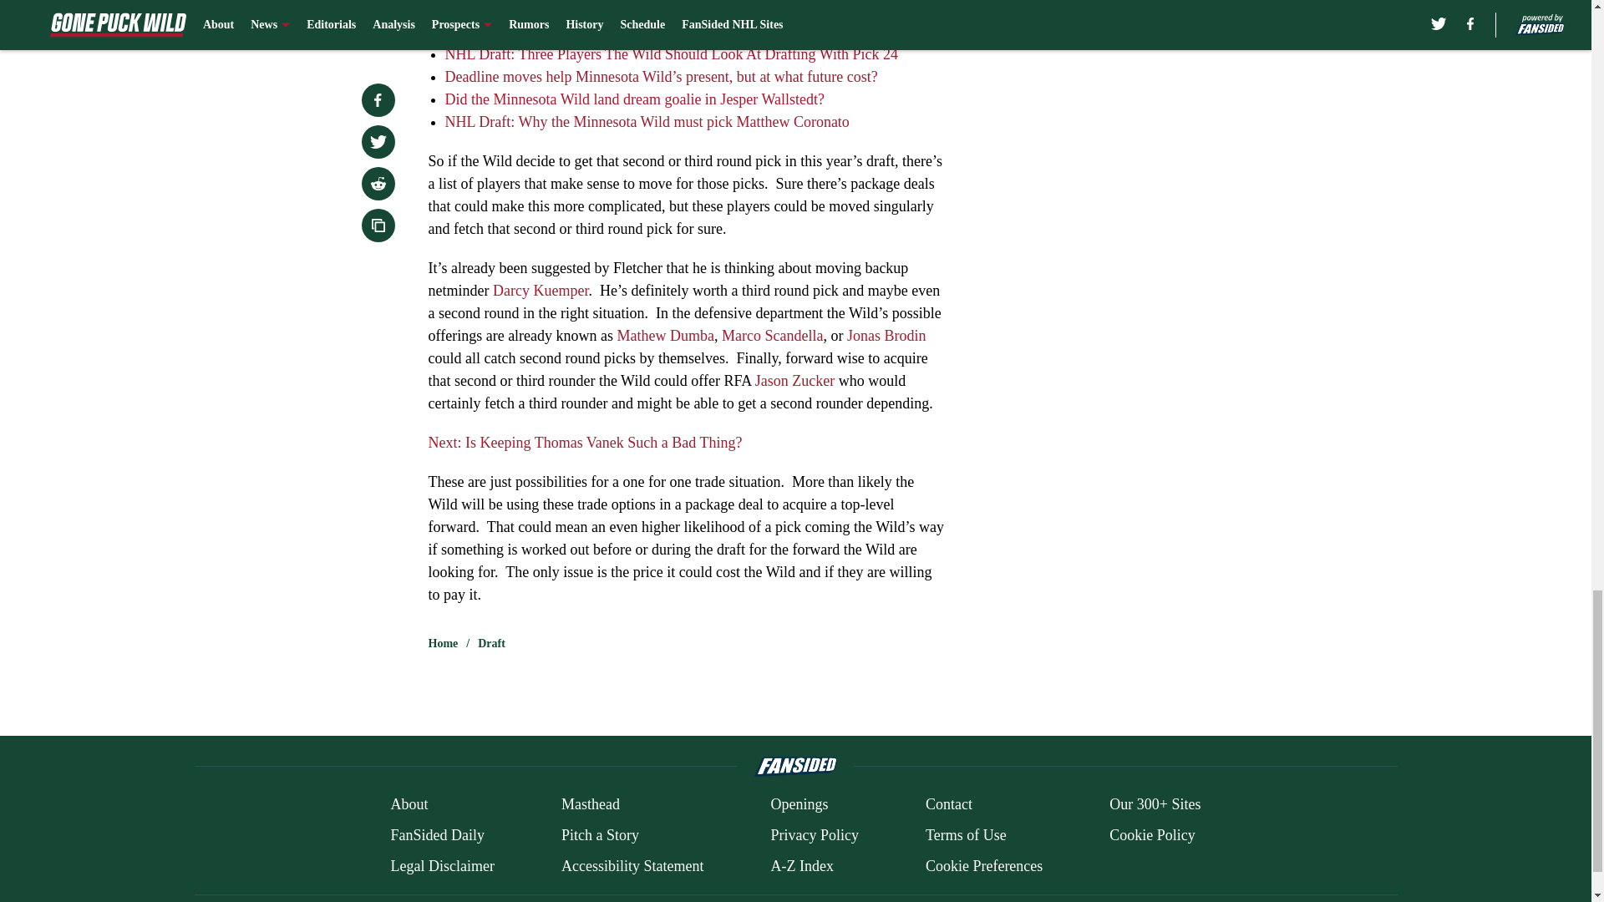  I want to click on Jason Zucker, so click(794, 381).